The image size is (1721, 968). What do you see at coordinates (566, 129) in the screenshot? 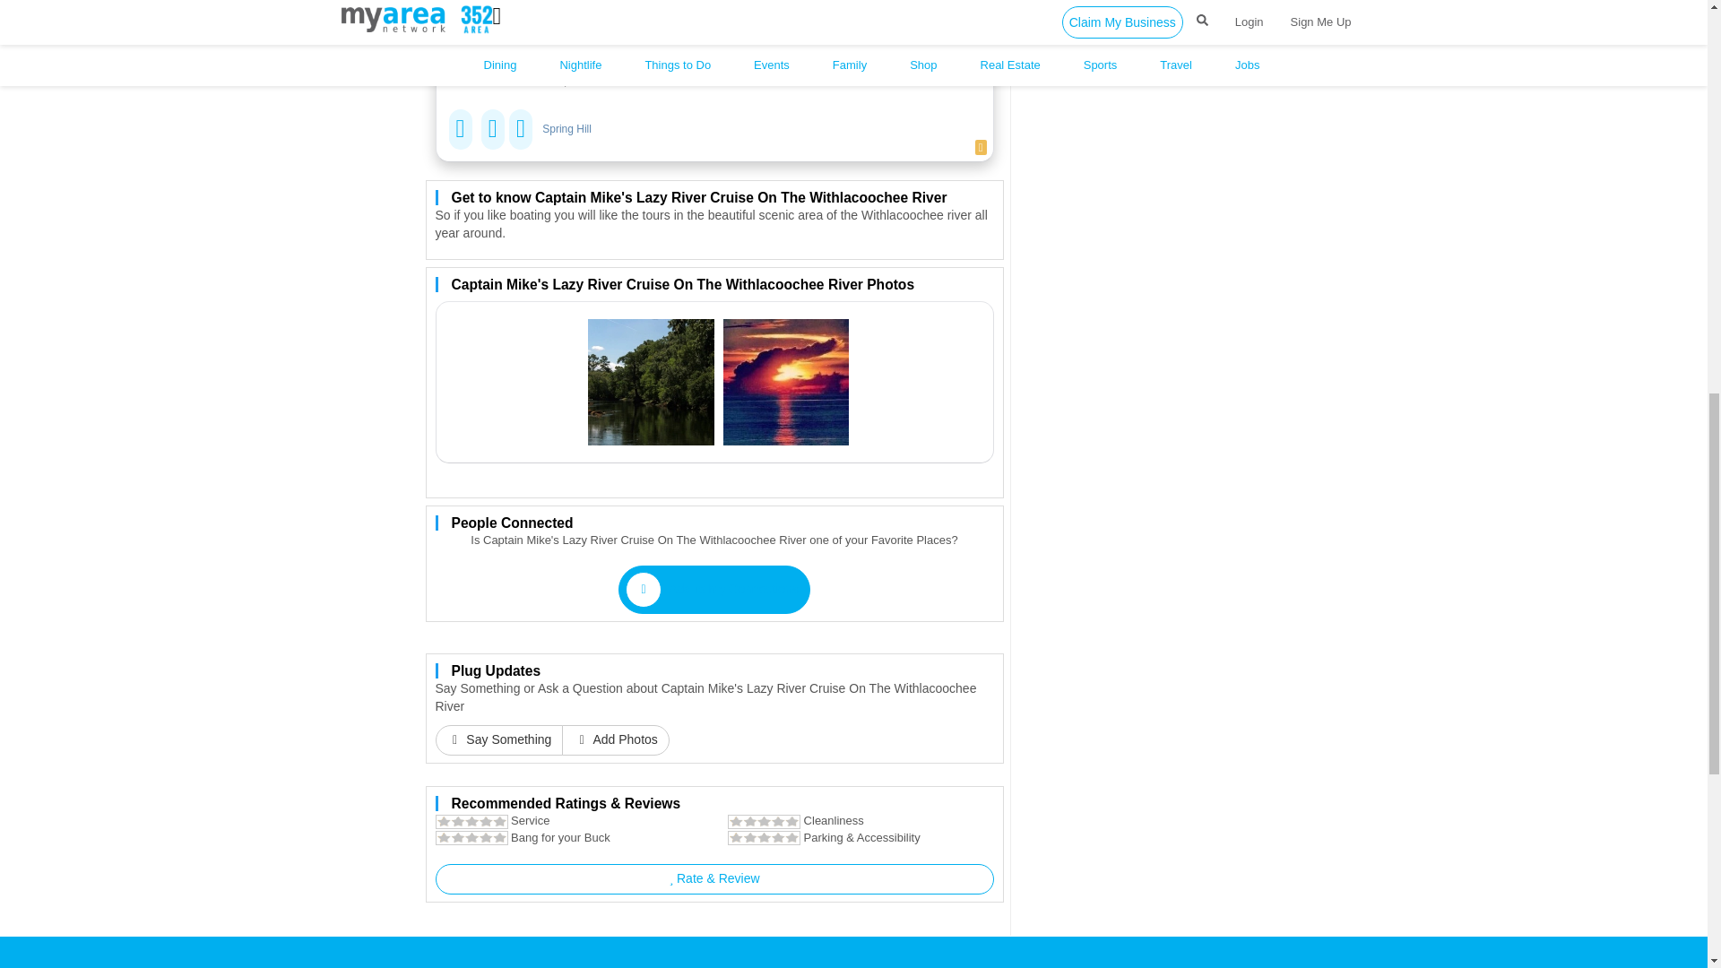
I see `Spring Hill` at bounding box center [566, 129].